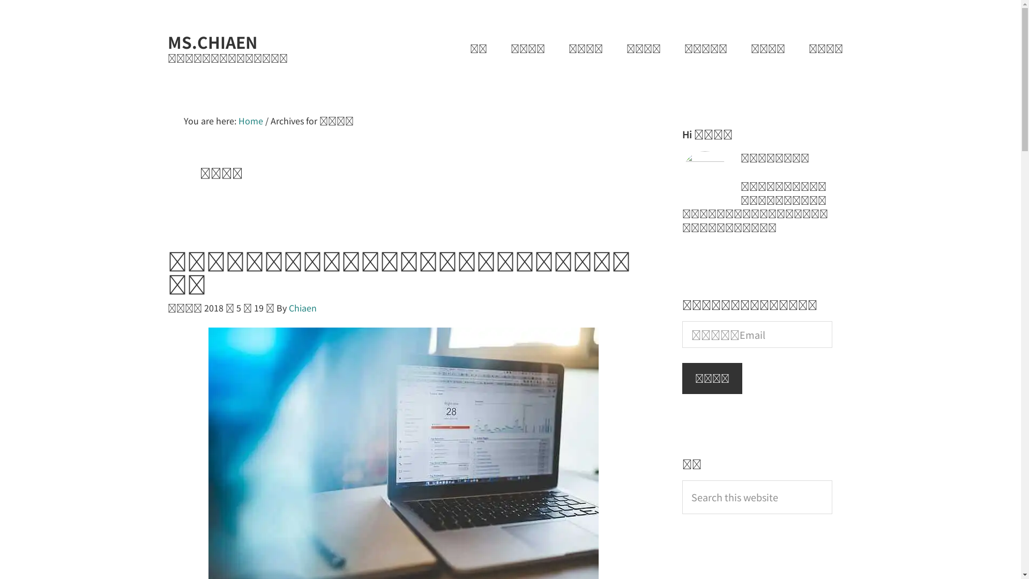 Image resolution: width=1029 pixels, height=579 pixels. I want to click on Search, so click(832, 480).